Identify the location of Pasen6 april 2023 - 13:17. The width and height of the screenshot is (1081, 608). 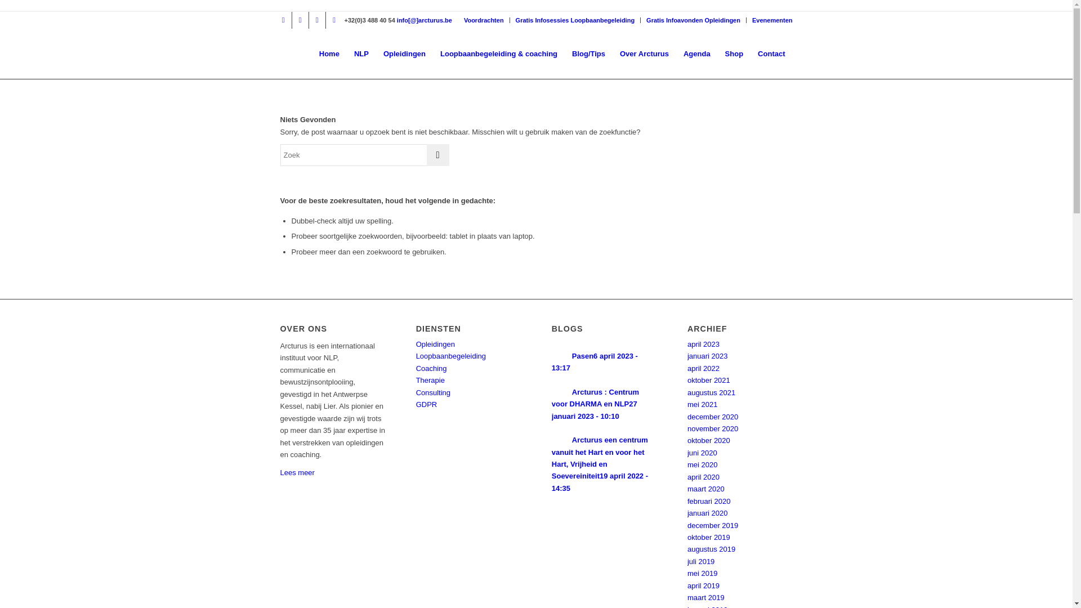
(595, 362).